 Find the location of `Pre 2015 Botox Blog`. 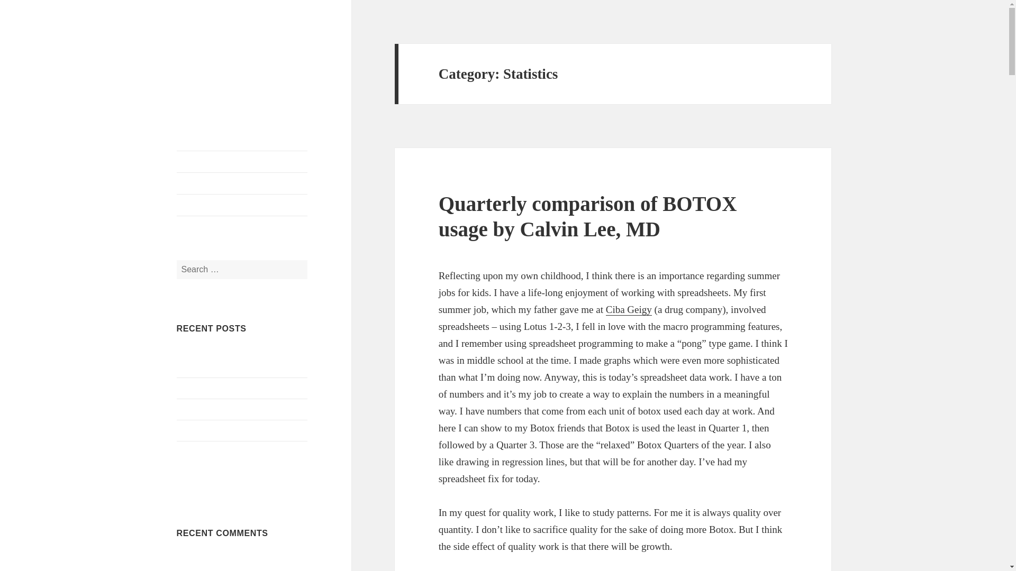

Pre 2015 Botox Blog is located at coordinates (242, 205).